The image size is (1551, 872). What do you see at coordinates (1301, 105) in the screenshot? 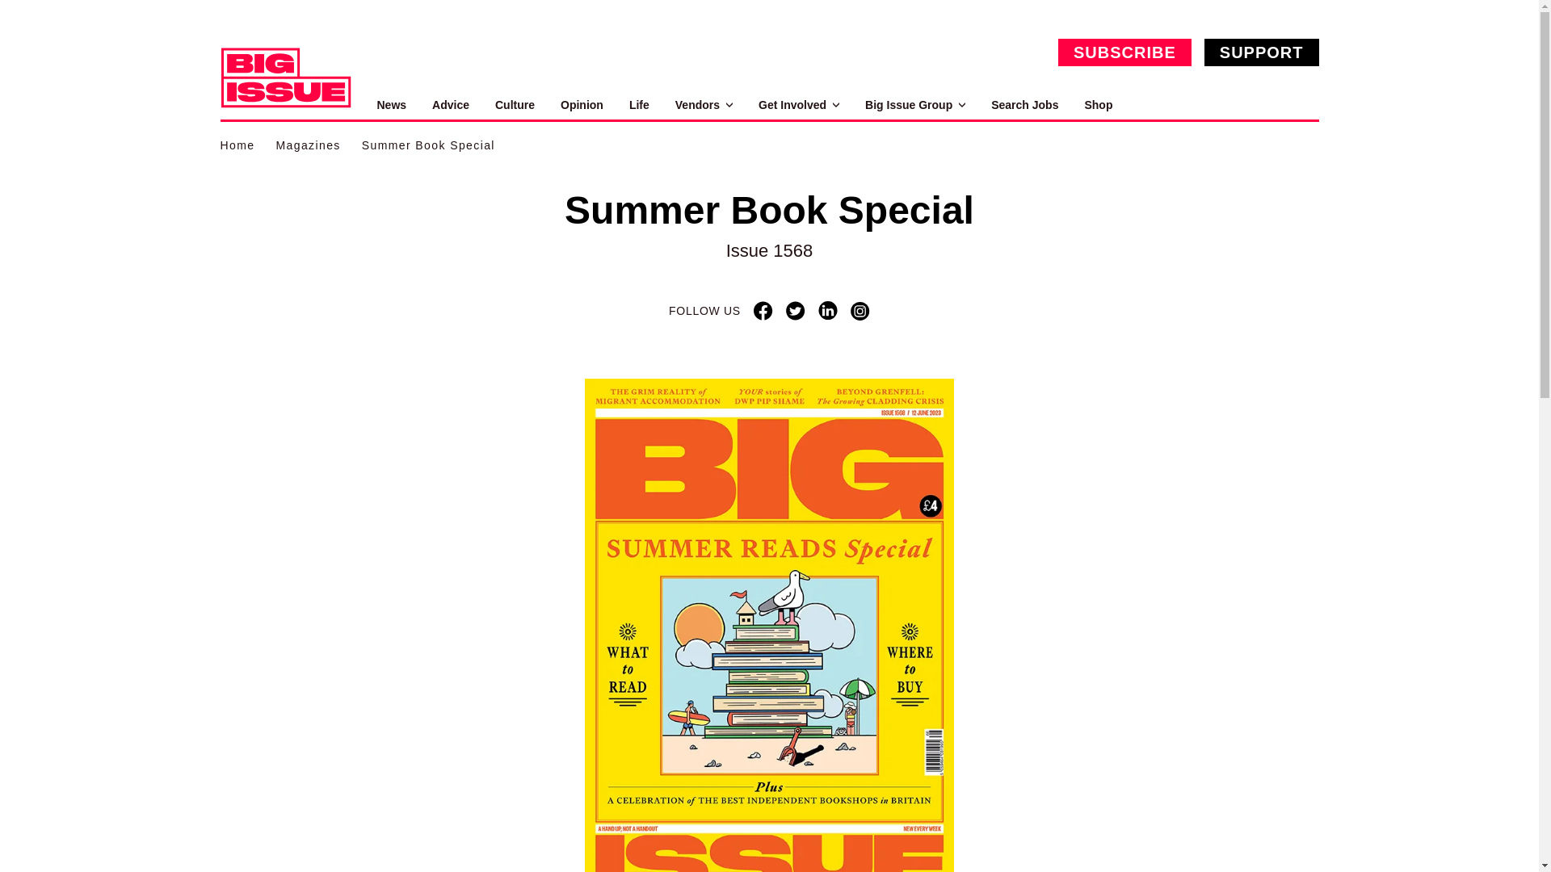
I see `SEARCH` at bounding box center [1301, 105].